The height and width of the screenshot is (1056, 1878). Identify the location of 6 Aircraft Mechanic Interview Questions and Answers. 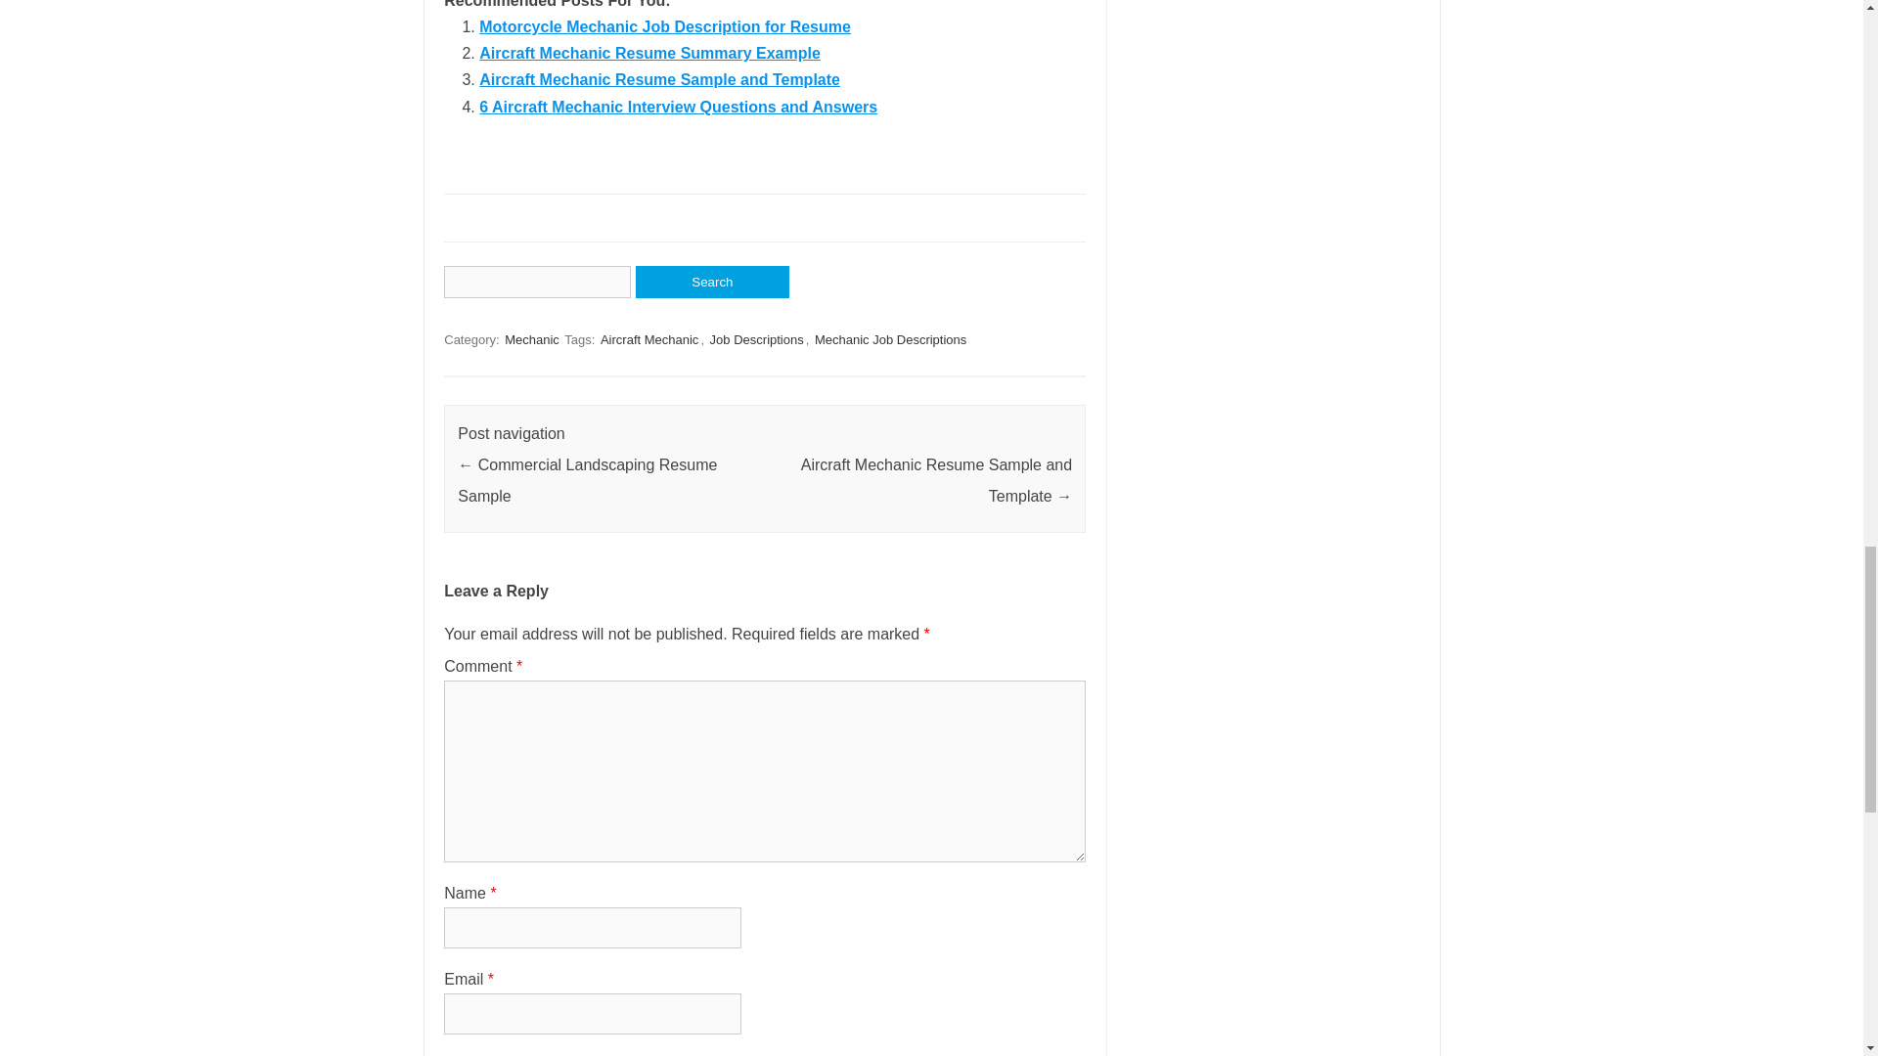
(677, 107).